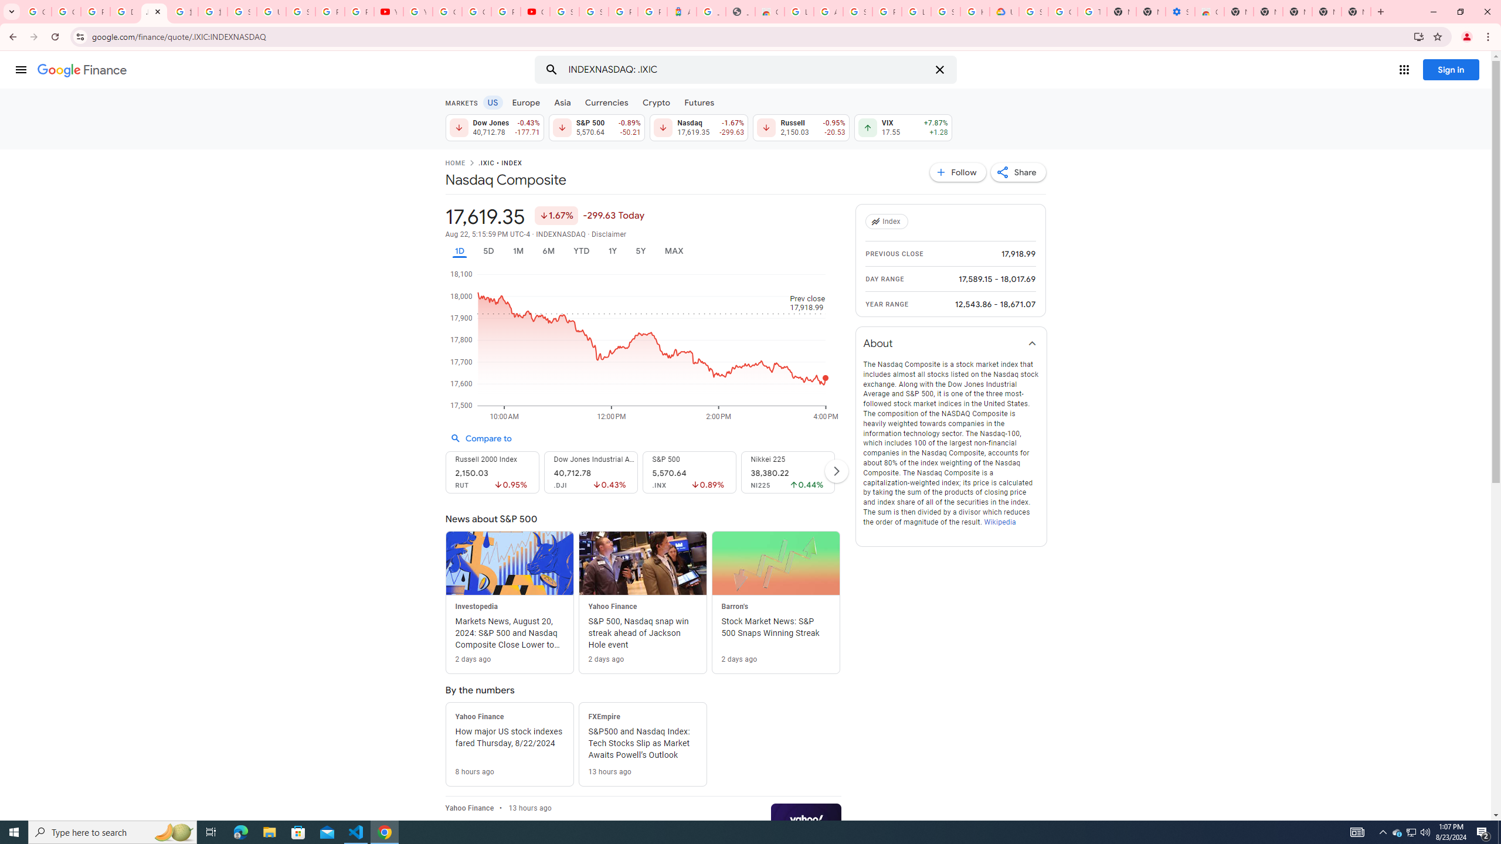 The image size is (1501, 844). I want to click on Futures, so click(699, 102).